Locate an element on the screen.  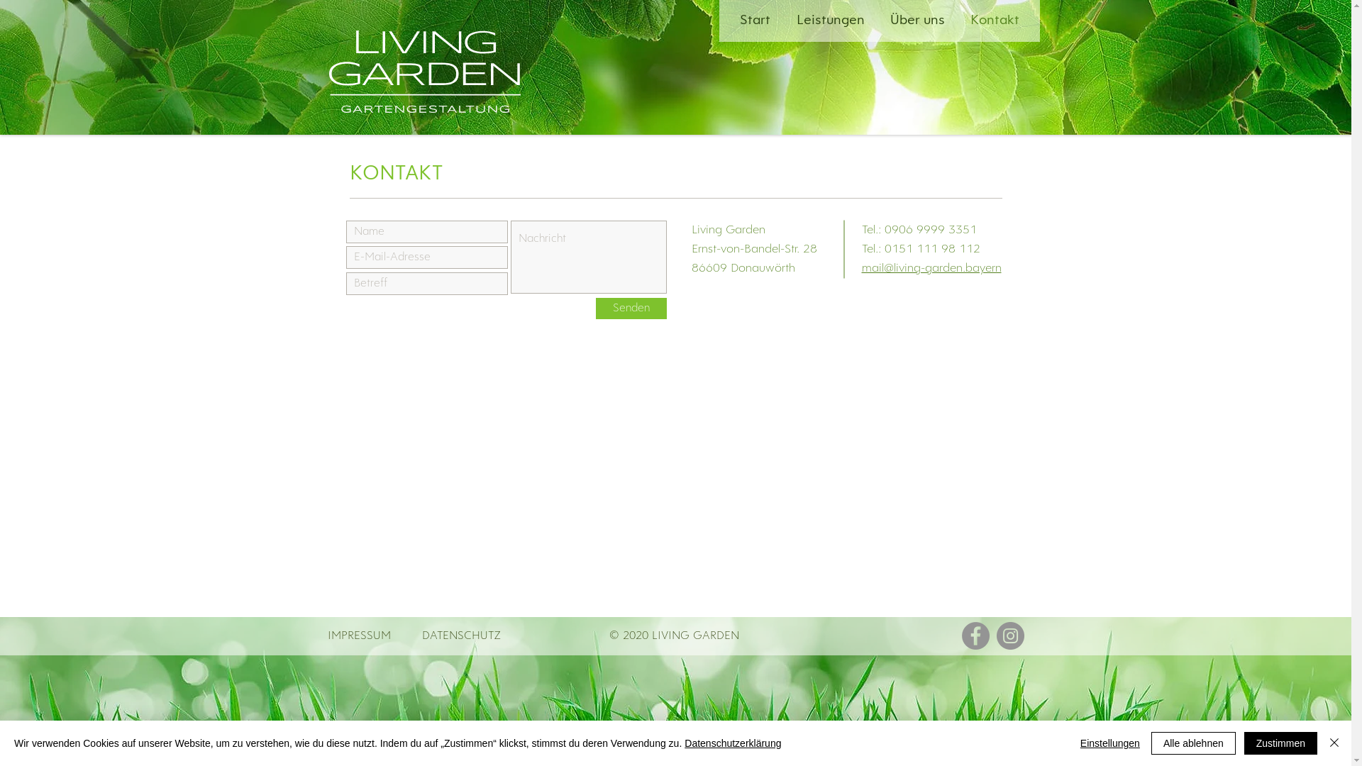
Google Maps is located at coordinates (675, 459).